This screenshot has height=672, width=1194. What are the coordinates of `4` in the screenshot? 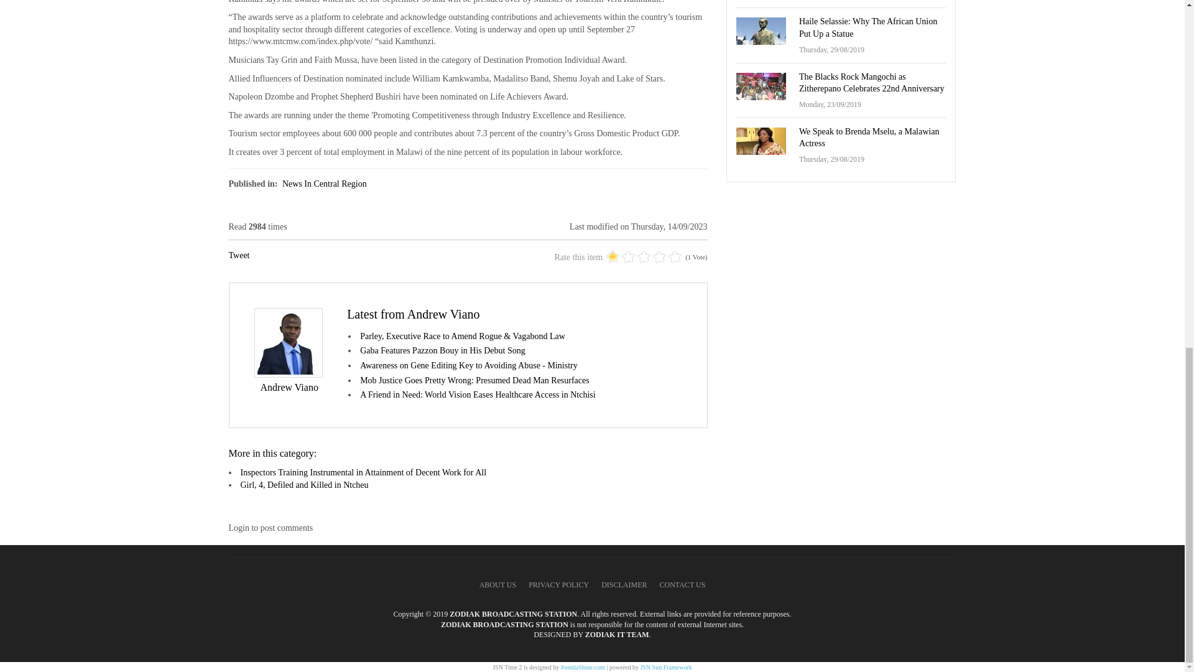 It's located at (636, 256).